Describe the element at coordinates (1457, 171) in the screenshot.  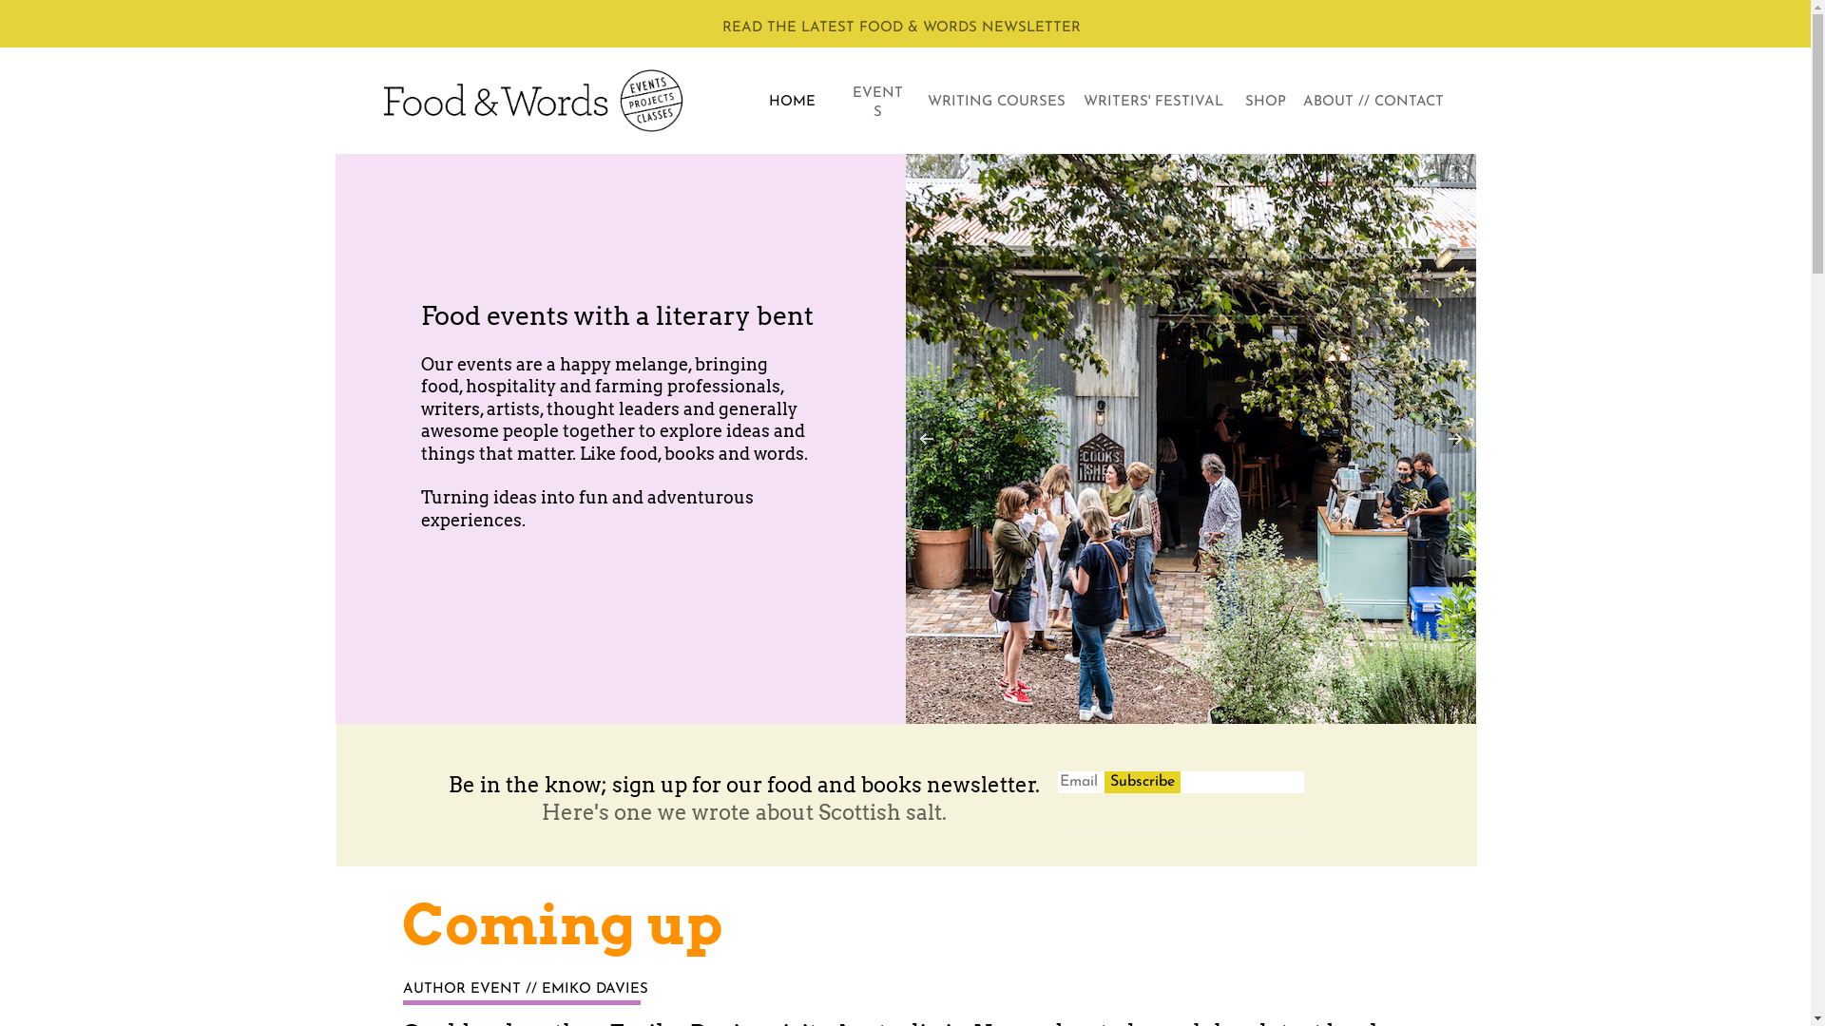
I see `Toggle fullscreen` at that location.